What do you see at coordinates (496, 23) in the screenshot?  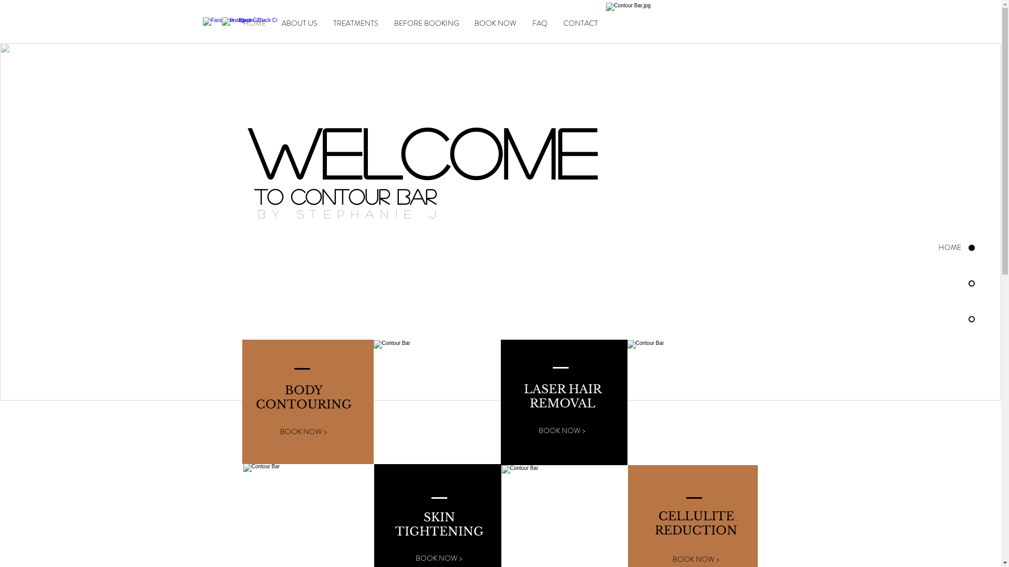 I see `BOOK NOW` at bounding box center [496, 23].